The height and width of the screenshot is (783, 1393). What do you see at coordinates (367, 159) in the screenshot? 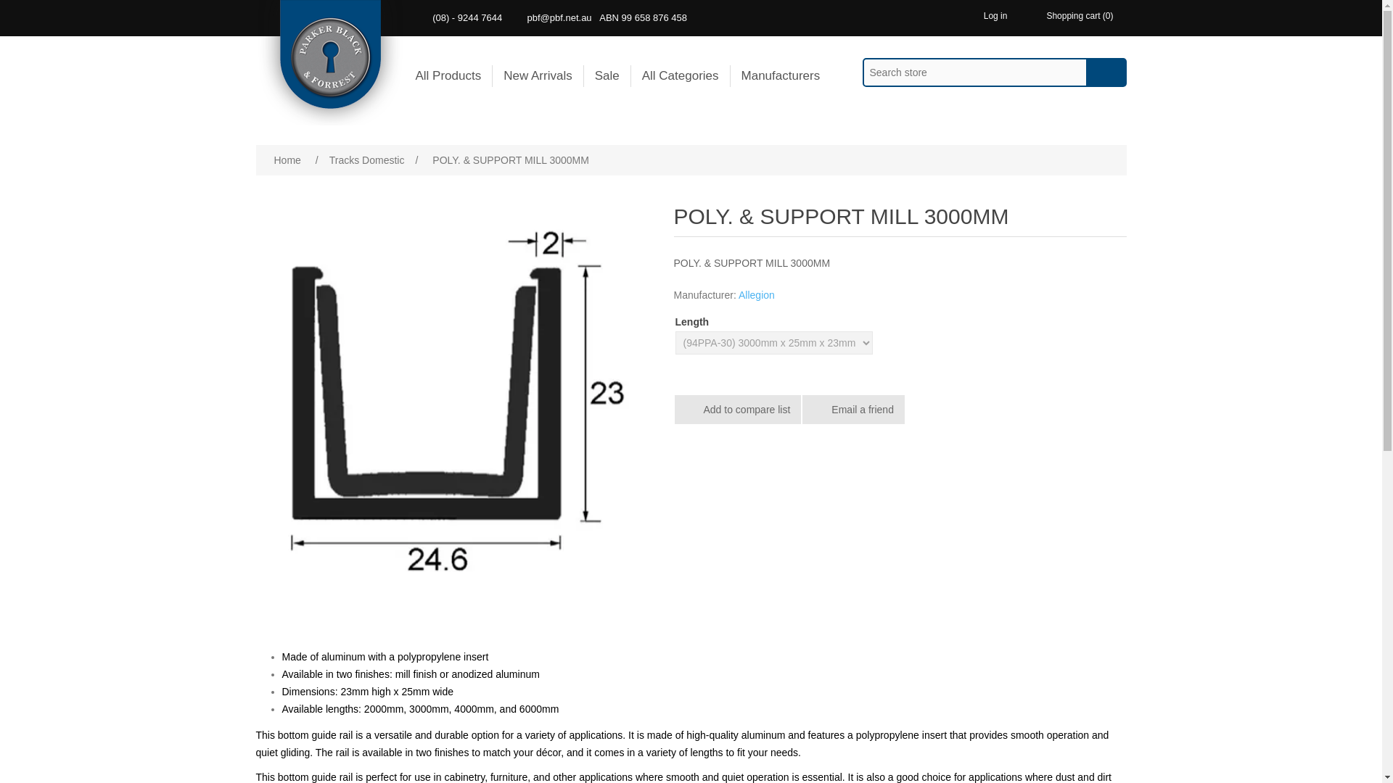
I see `Tracks Domestic` at bounding box center [367, 159].